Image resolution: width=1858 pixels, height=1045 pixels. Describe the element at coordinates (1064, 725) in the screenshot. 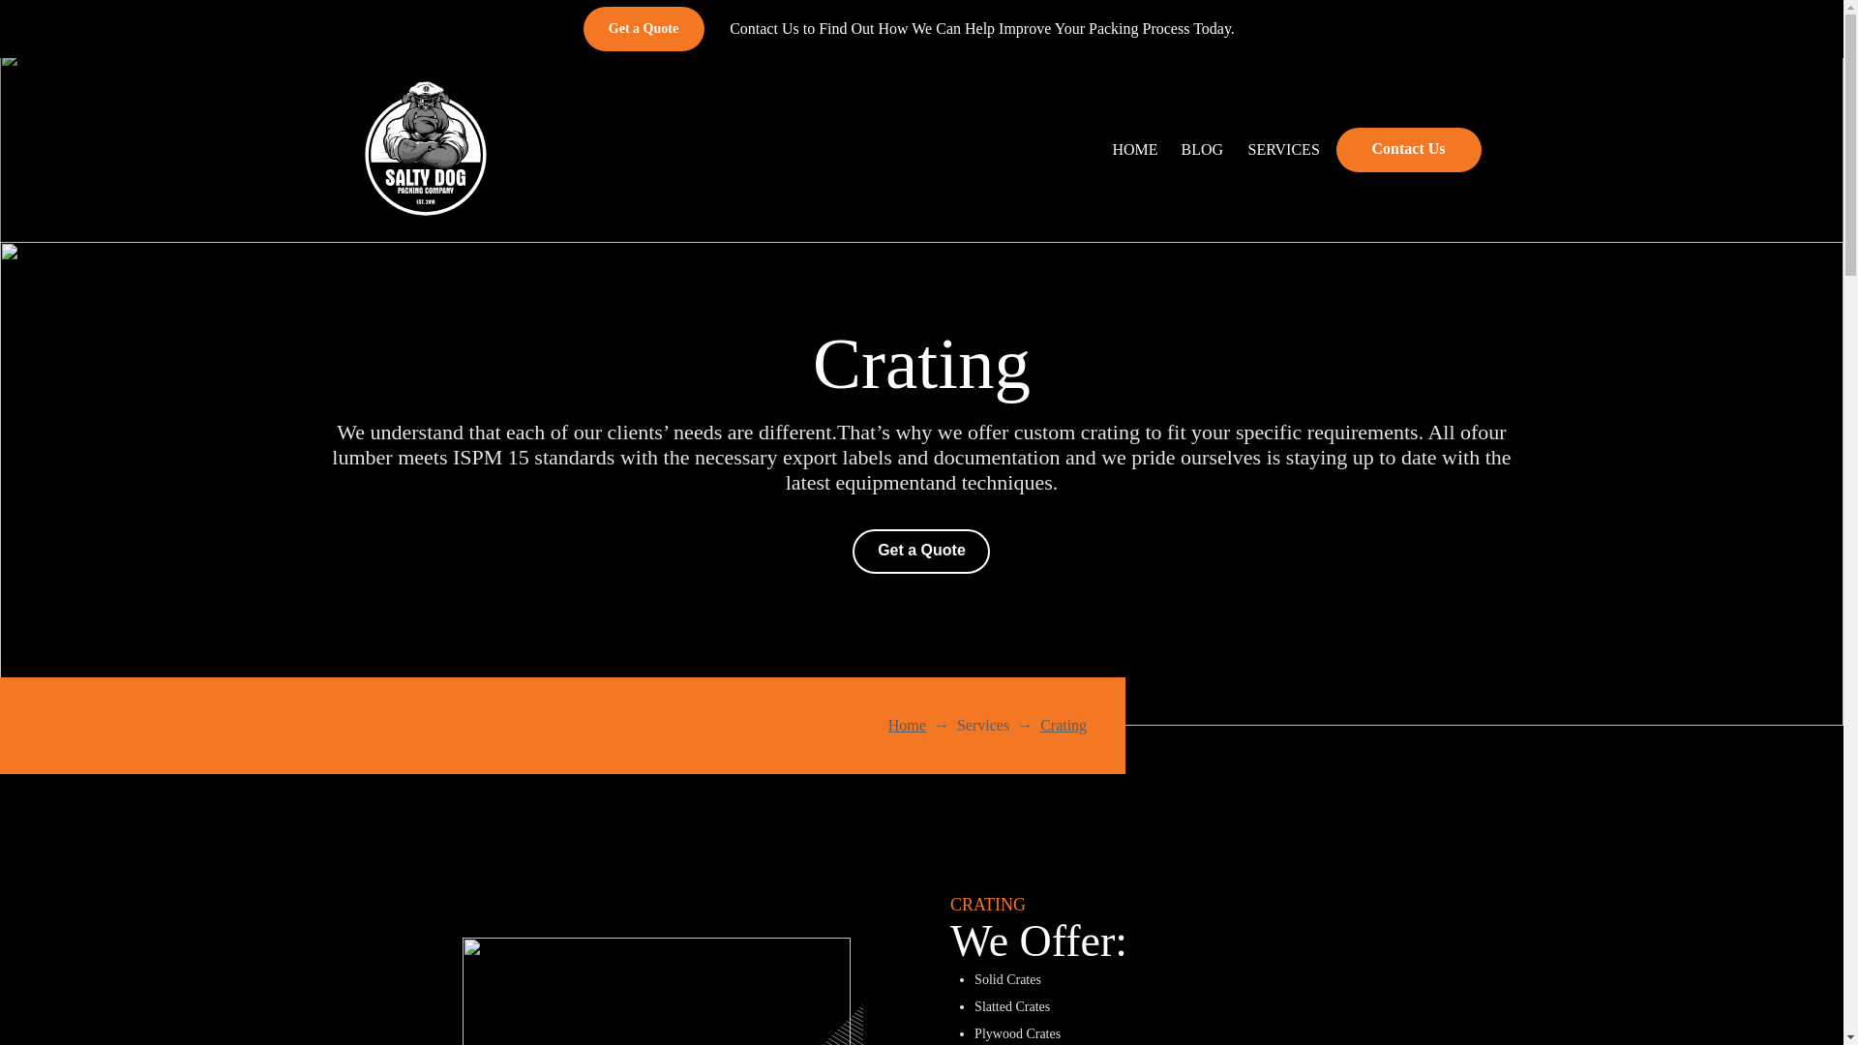

I see `Crating` at that location.